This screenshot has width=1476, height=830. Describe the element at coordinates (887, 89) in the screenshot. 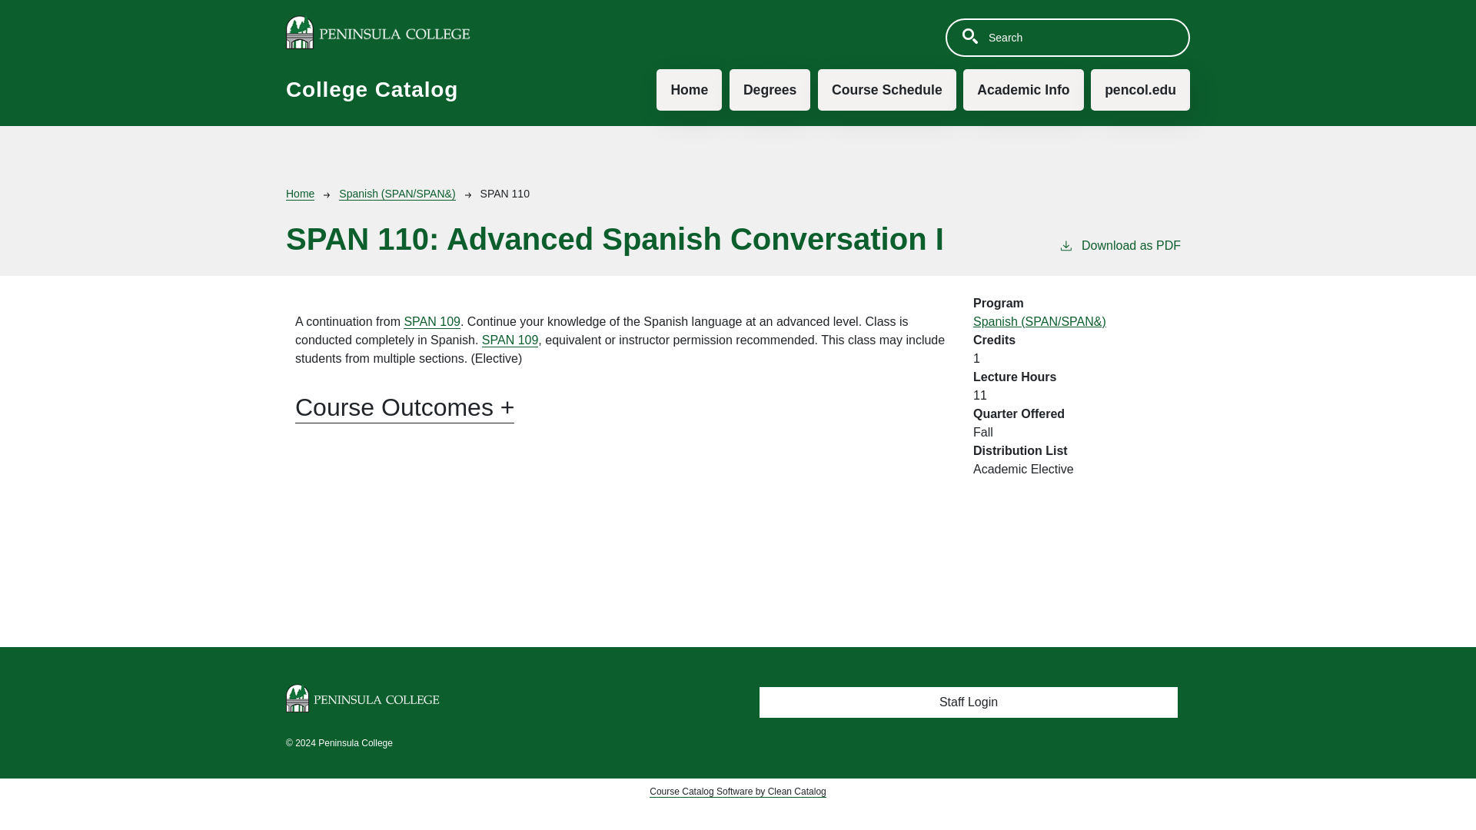

I see `Course Schedule` at that location.